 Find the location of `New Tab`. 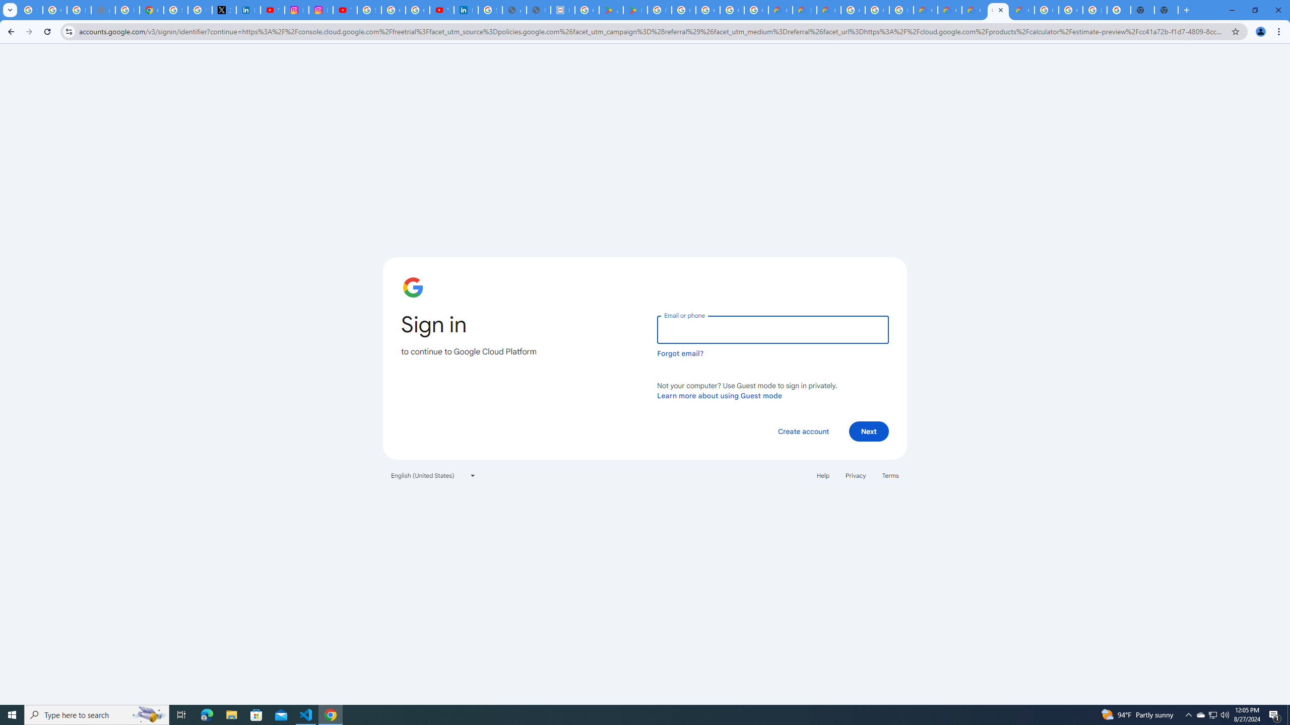

New Tab is located at coordinates (1166, 10).